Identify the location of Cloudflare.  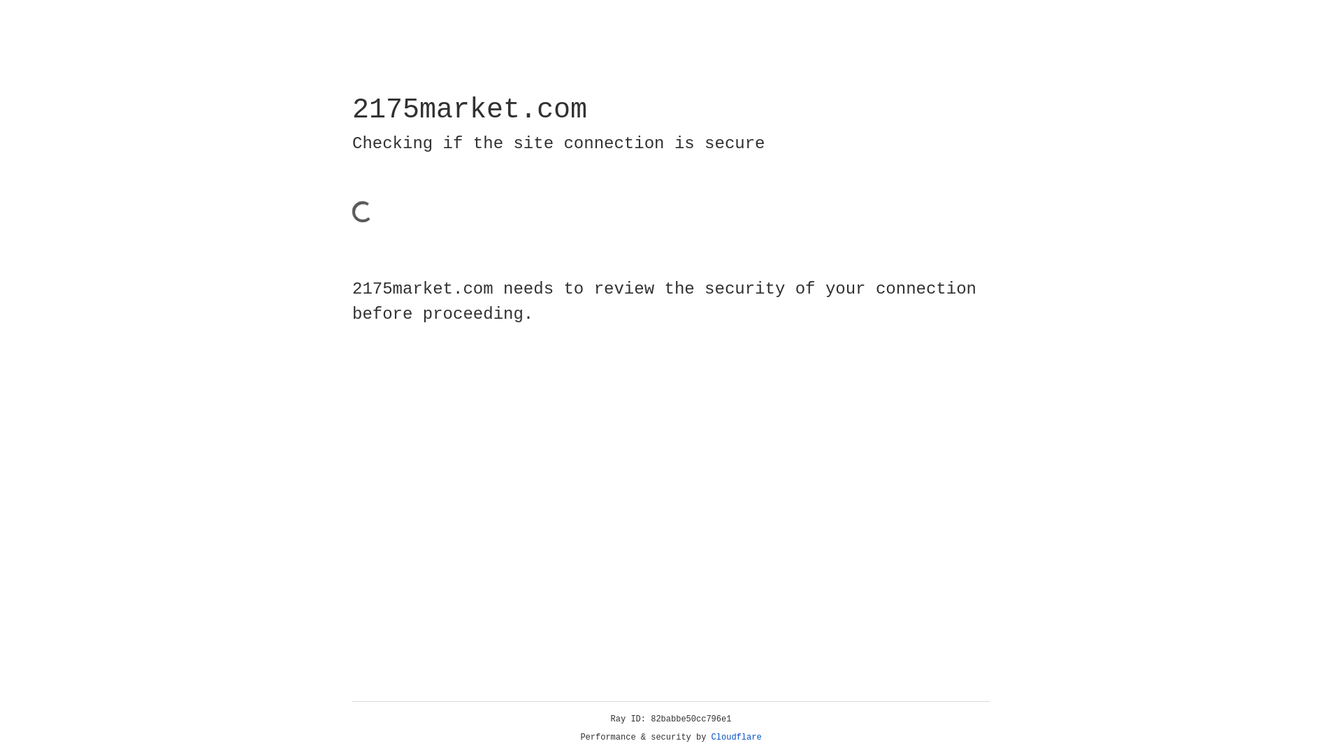
(737, 738).